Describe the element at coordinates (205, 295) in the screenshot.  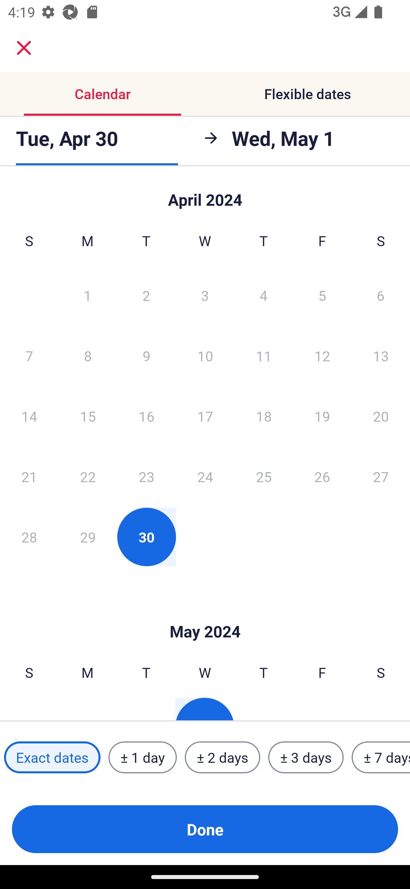
I see `3 Wednesday, April 3, 2024` at that location.